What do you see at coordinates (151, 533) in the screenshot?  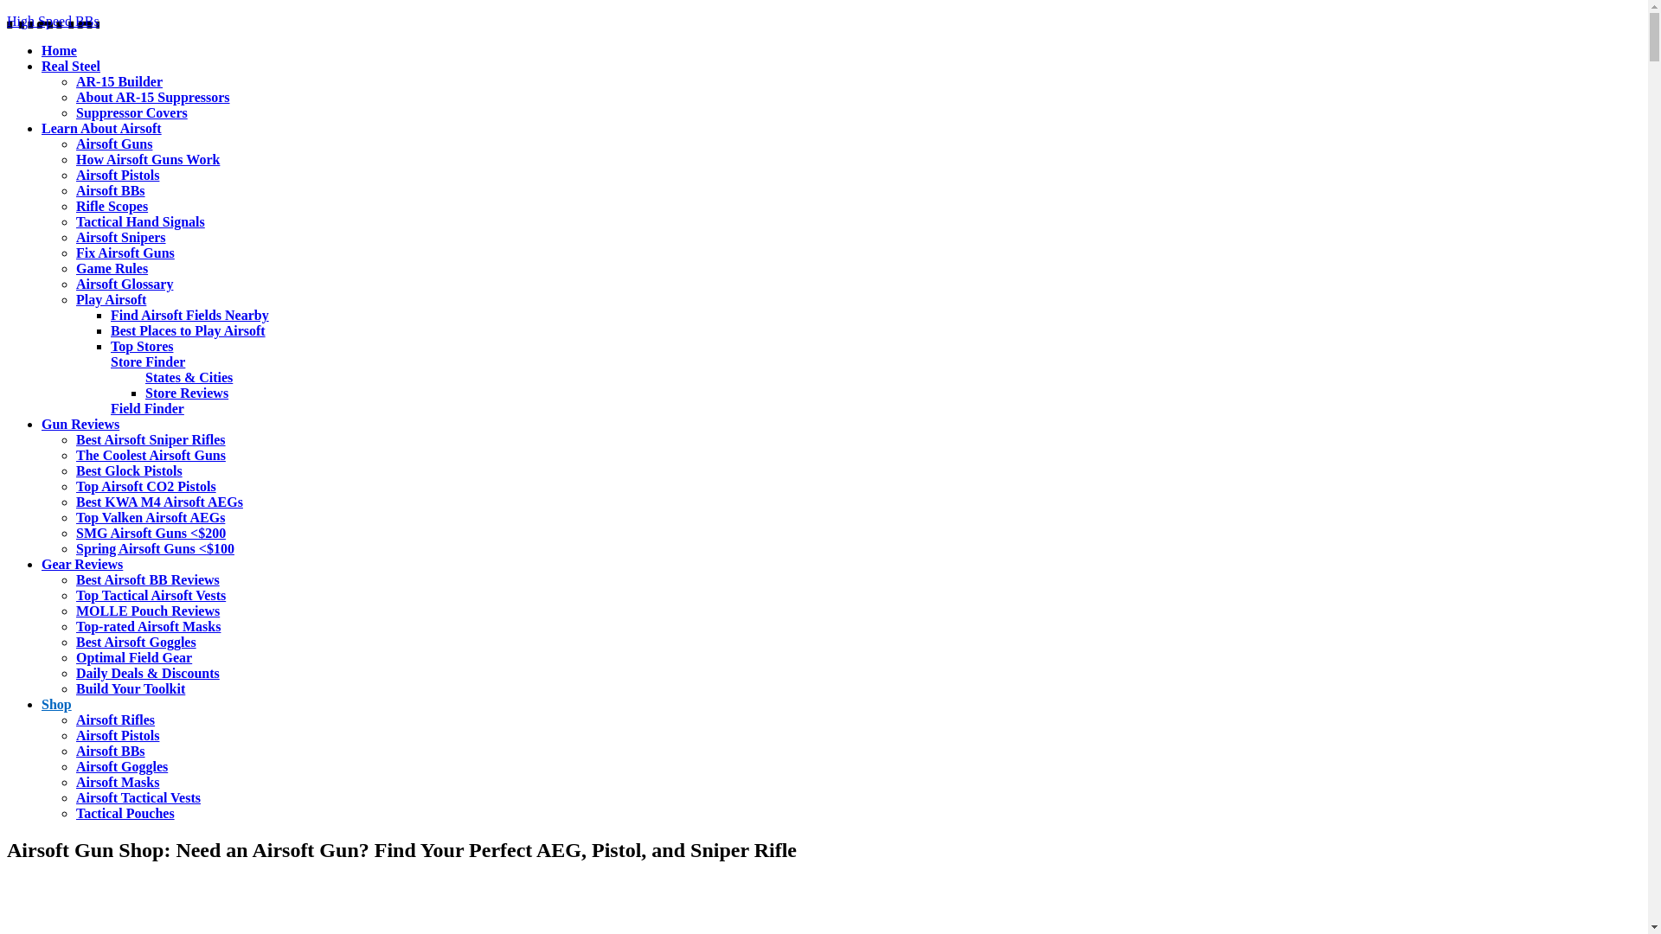 I see `SMG Airsoft Guns <$200` at bounding box center [151, 533].